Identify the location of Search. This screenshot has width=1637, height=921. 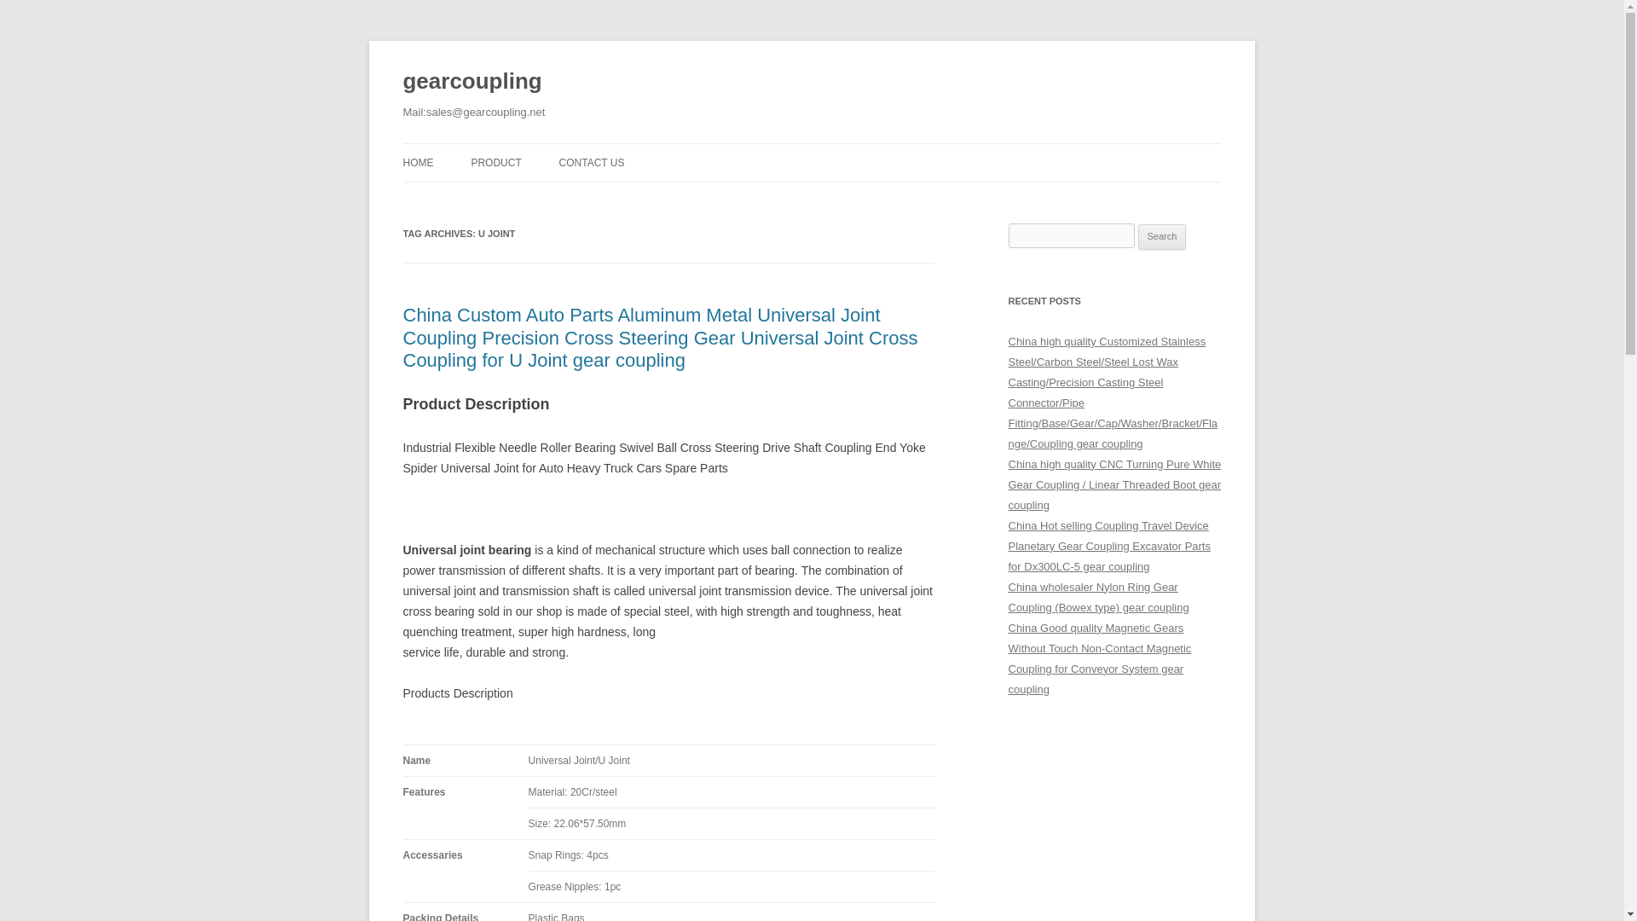
(1162, 237).